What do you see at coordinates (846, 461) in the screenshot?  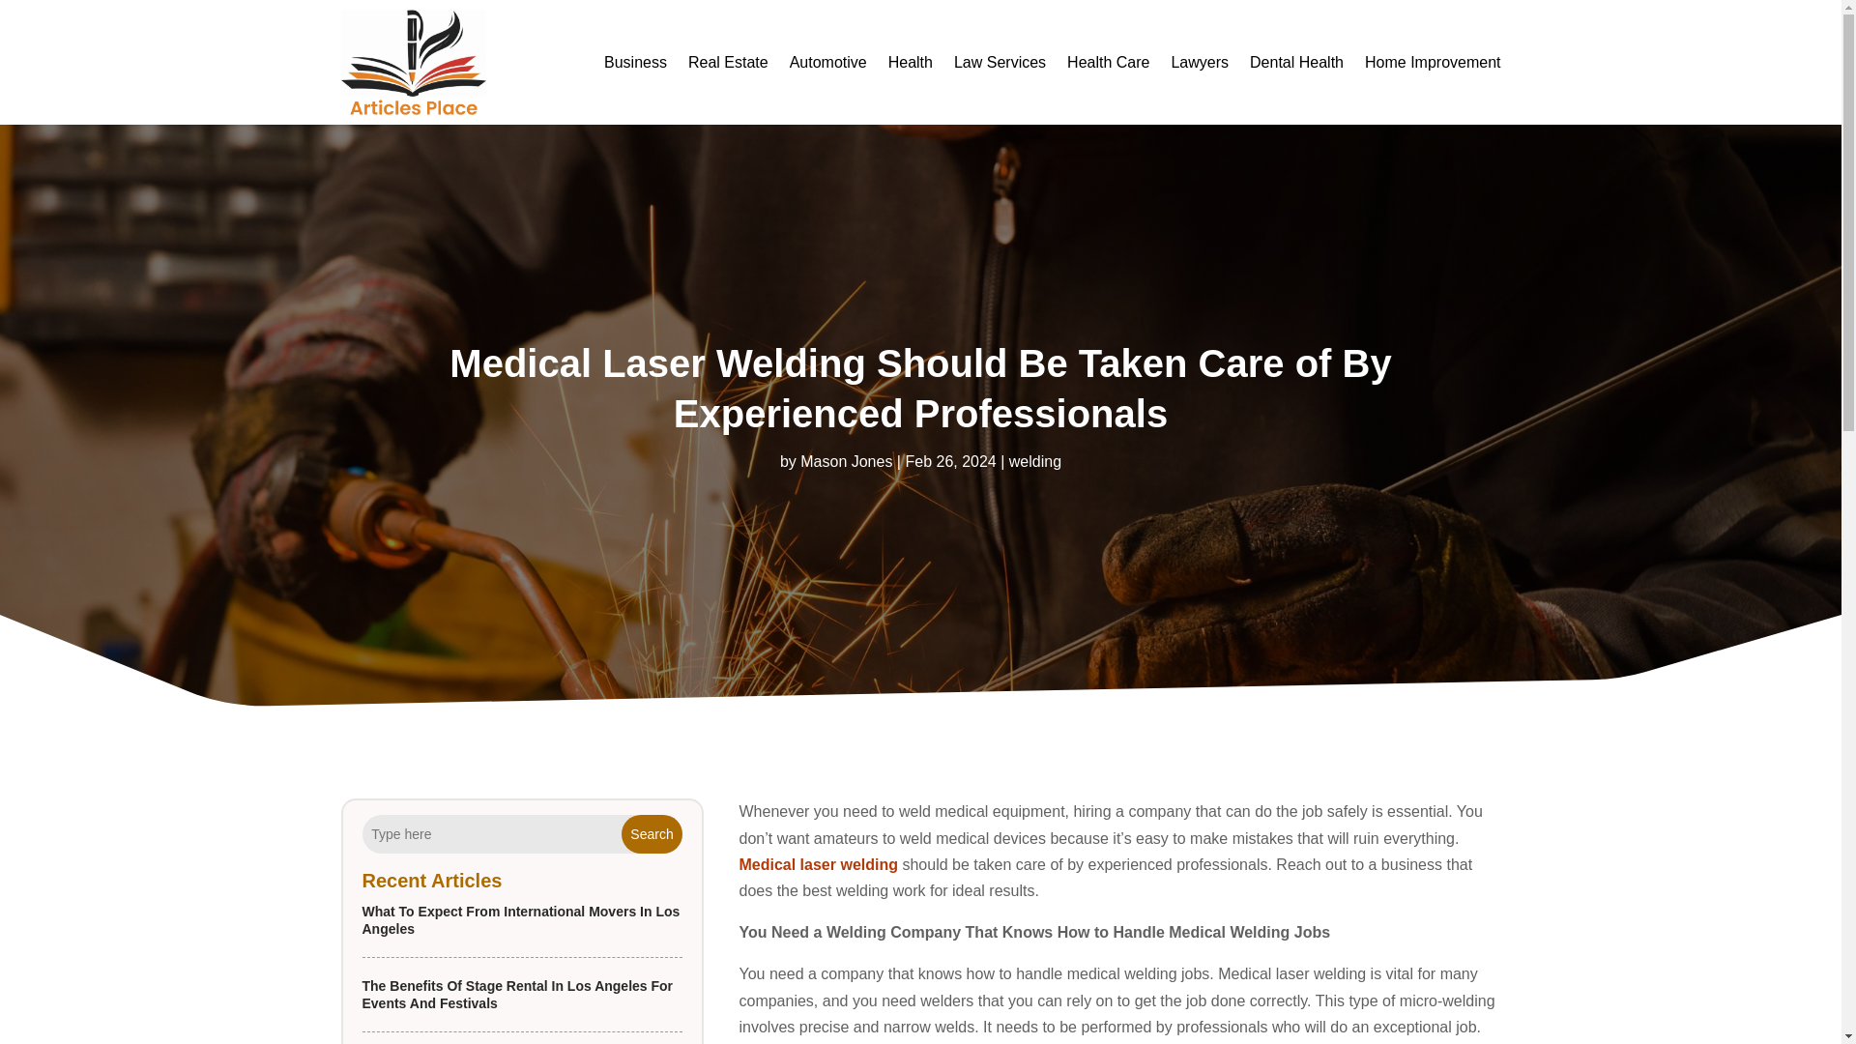 I see `Posts by Mason Jones` at bounding box center [846, 461].